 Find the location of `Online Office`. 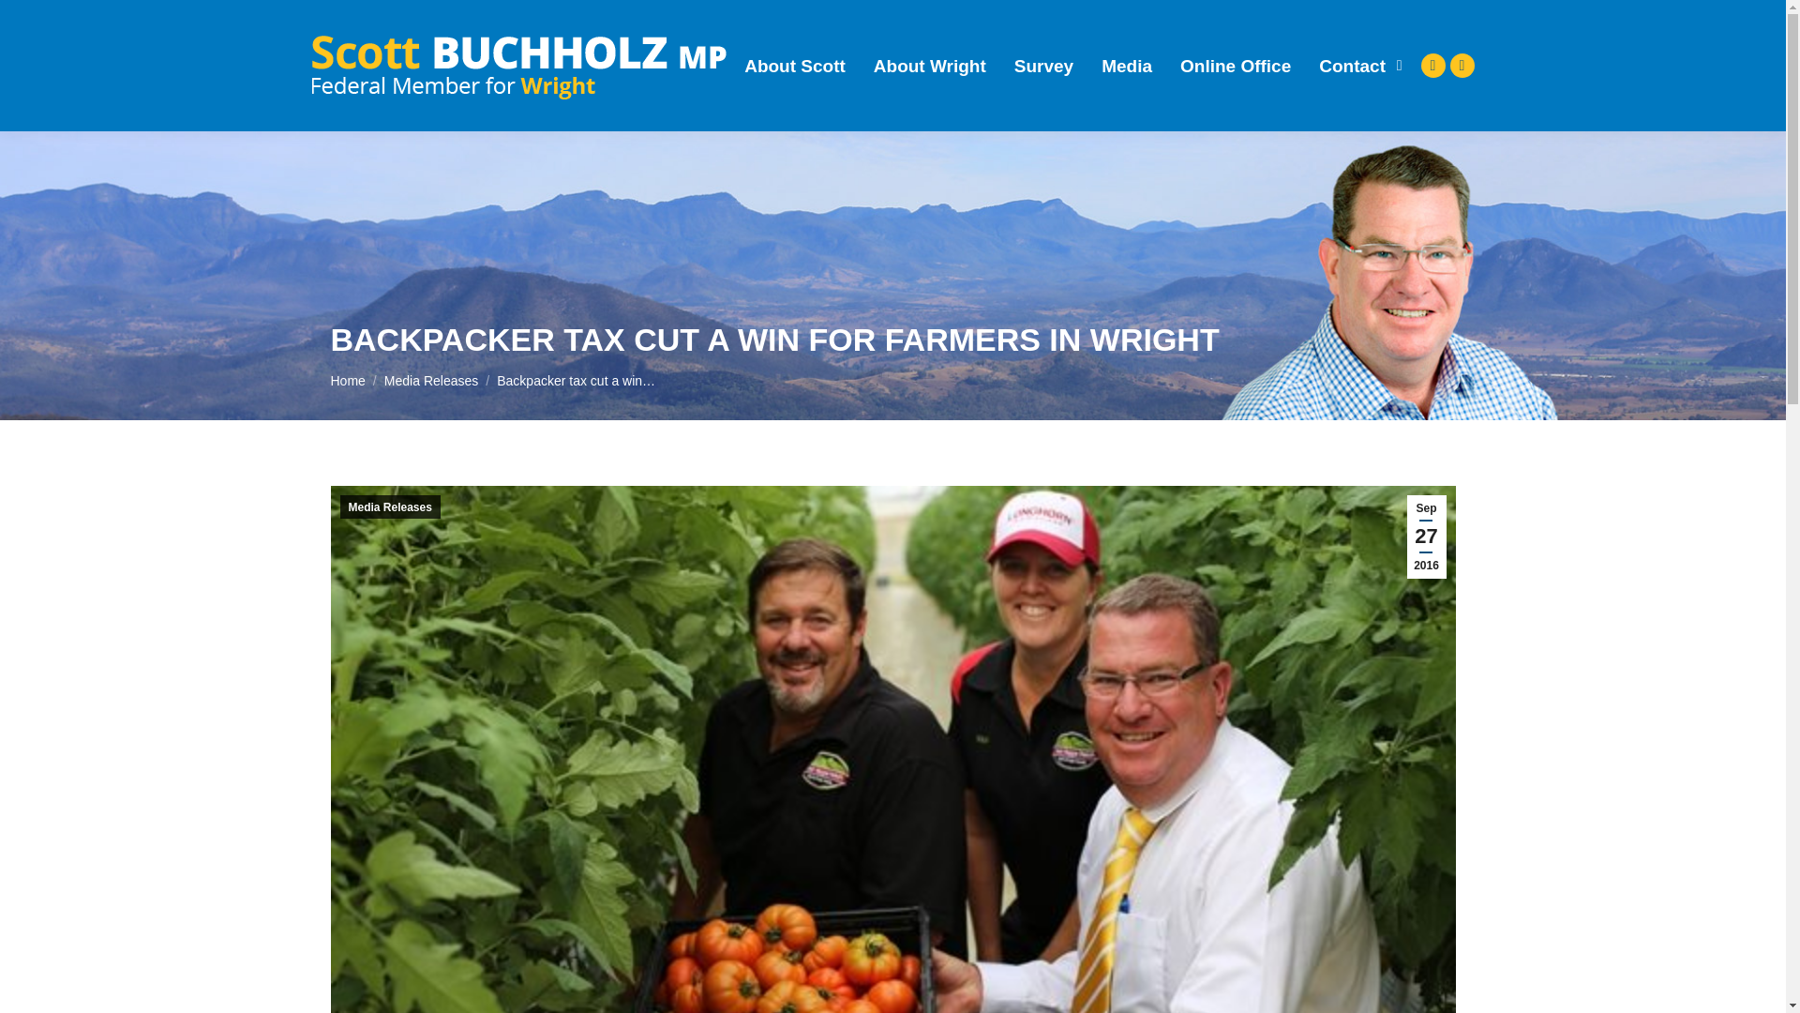

Online Office is located at coordinates (1236, 66).